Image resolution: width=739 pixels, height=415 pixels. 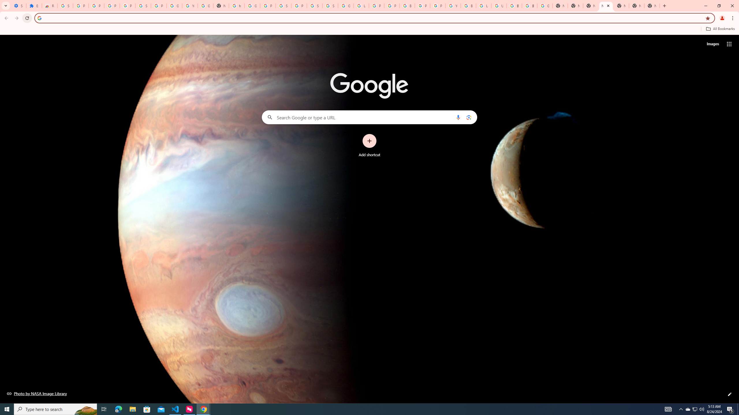 What do you see at coordinates (369, 117) in the screenshot?
I see `Search Google or type a URL` at bounding box center [369, 117].